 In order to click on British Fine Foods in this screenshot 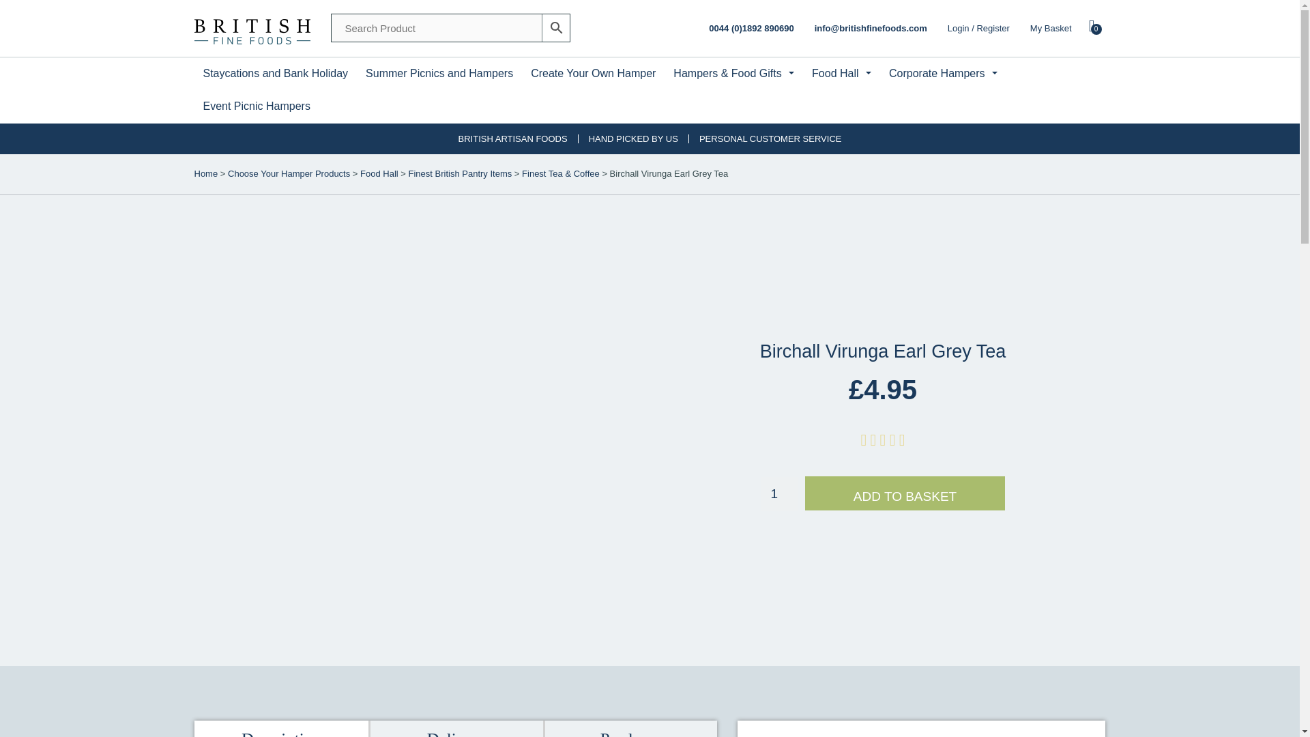, I will do `click(439, 74)`.